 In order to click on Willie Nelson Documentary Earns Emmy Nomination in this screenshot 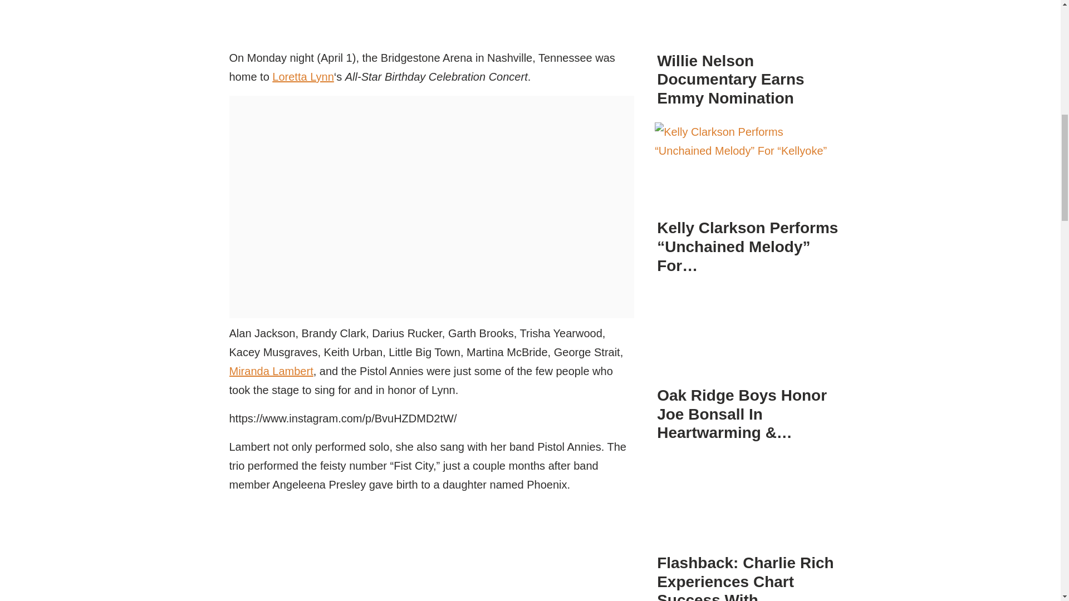, I will do `click(748, 23)`.